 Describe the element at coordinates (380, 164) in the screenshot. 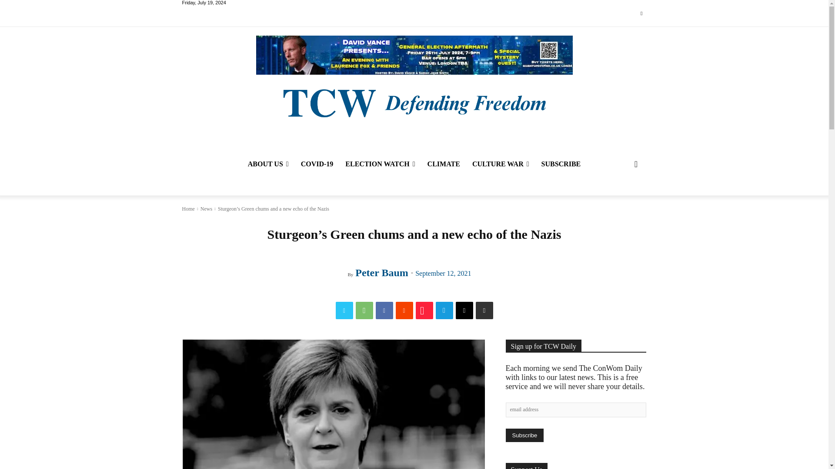

I see `ELECTION WATCH` at that location.